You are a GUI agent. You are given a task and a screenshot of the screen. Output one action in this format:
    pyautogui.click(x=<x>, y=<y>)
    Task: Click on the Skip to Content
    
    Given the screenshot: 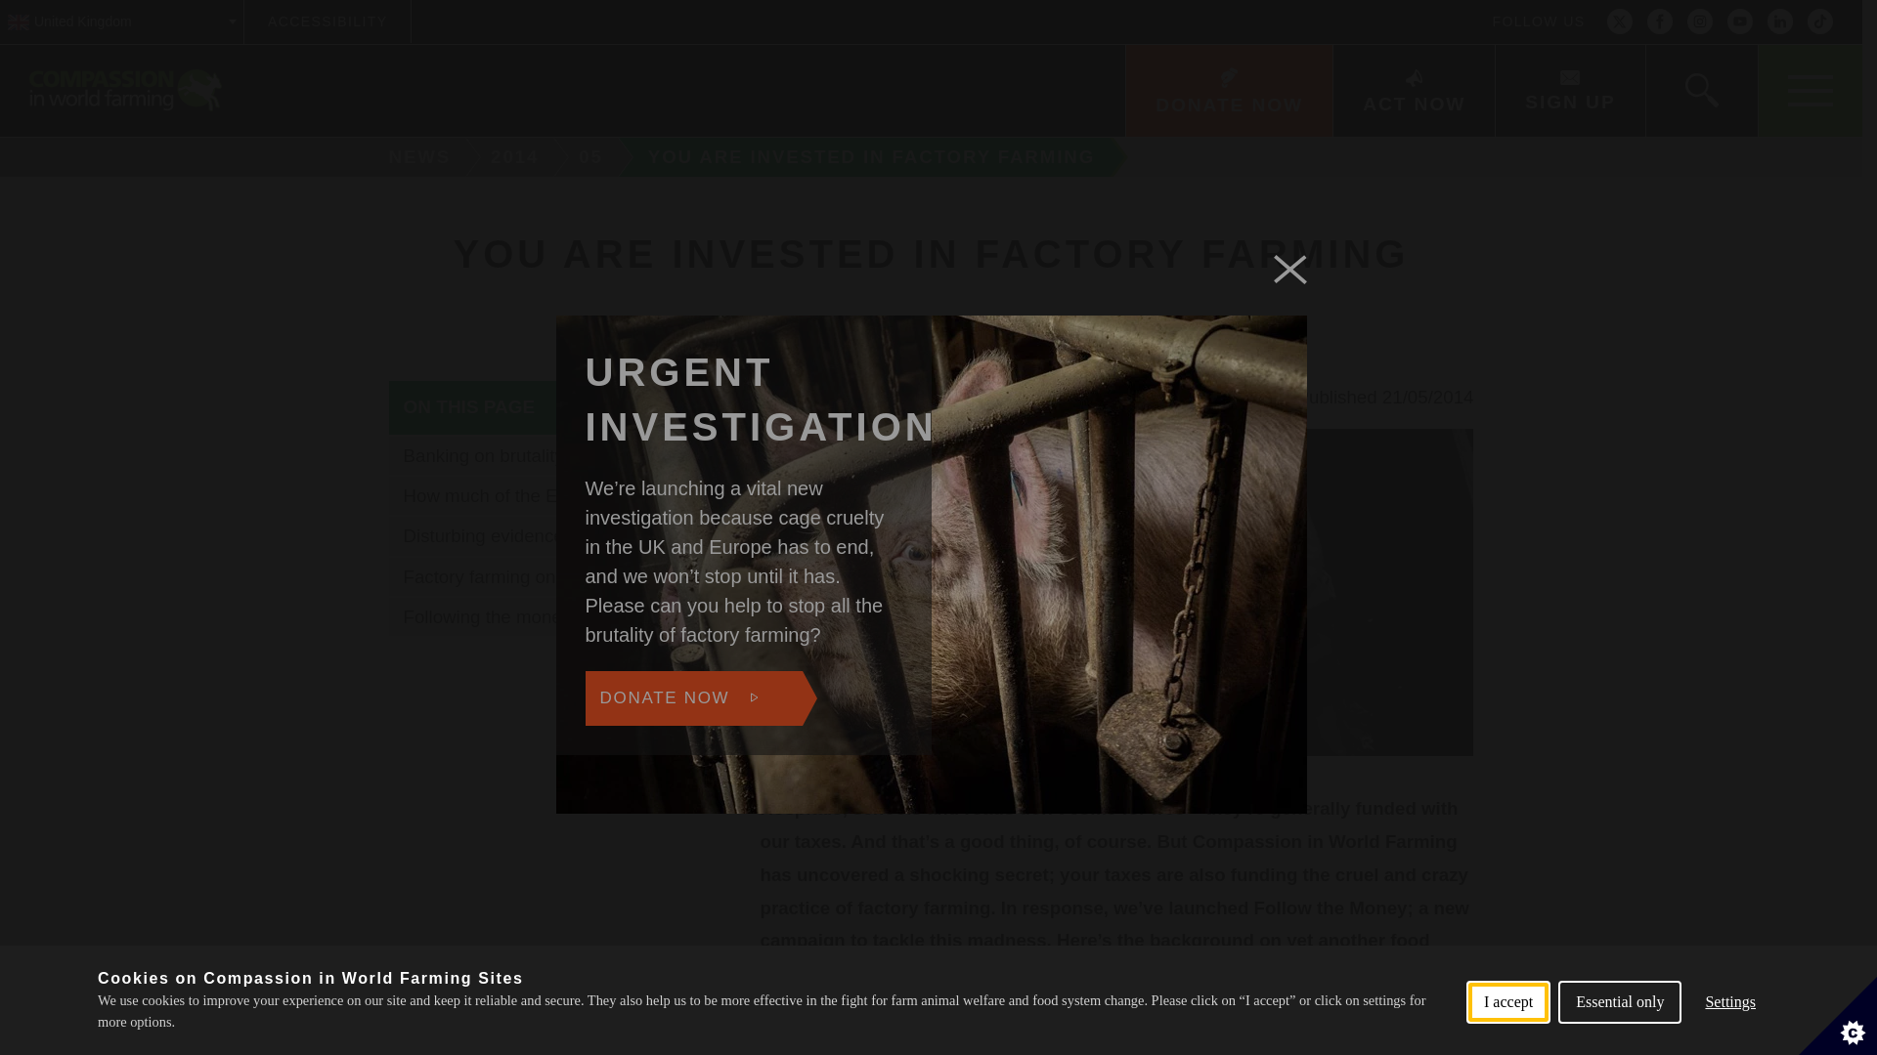 What is the action you would take?
    pyautogui.click(x=1004, y=2)
    